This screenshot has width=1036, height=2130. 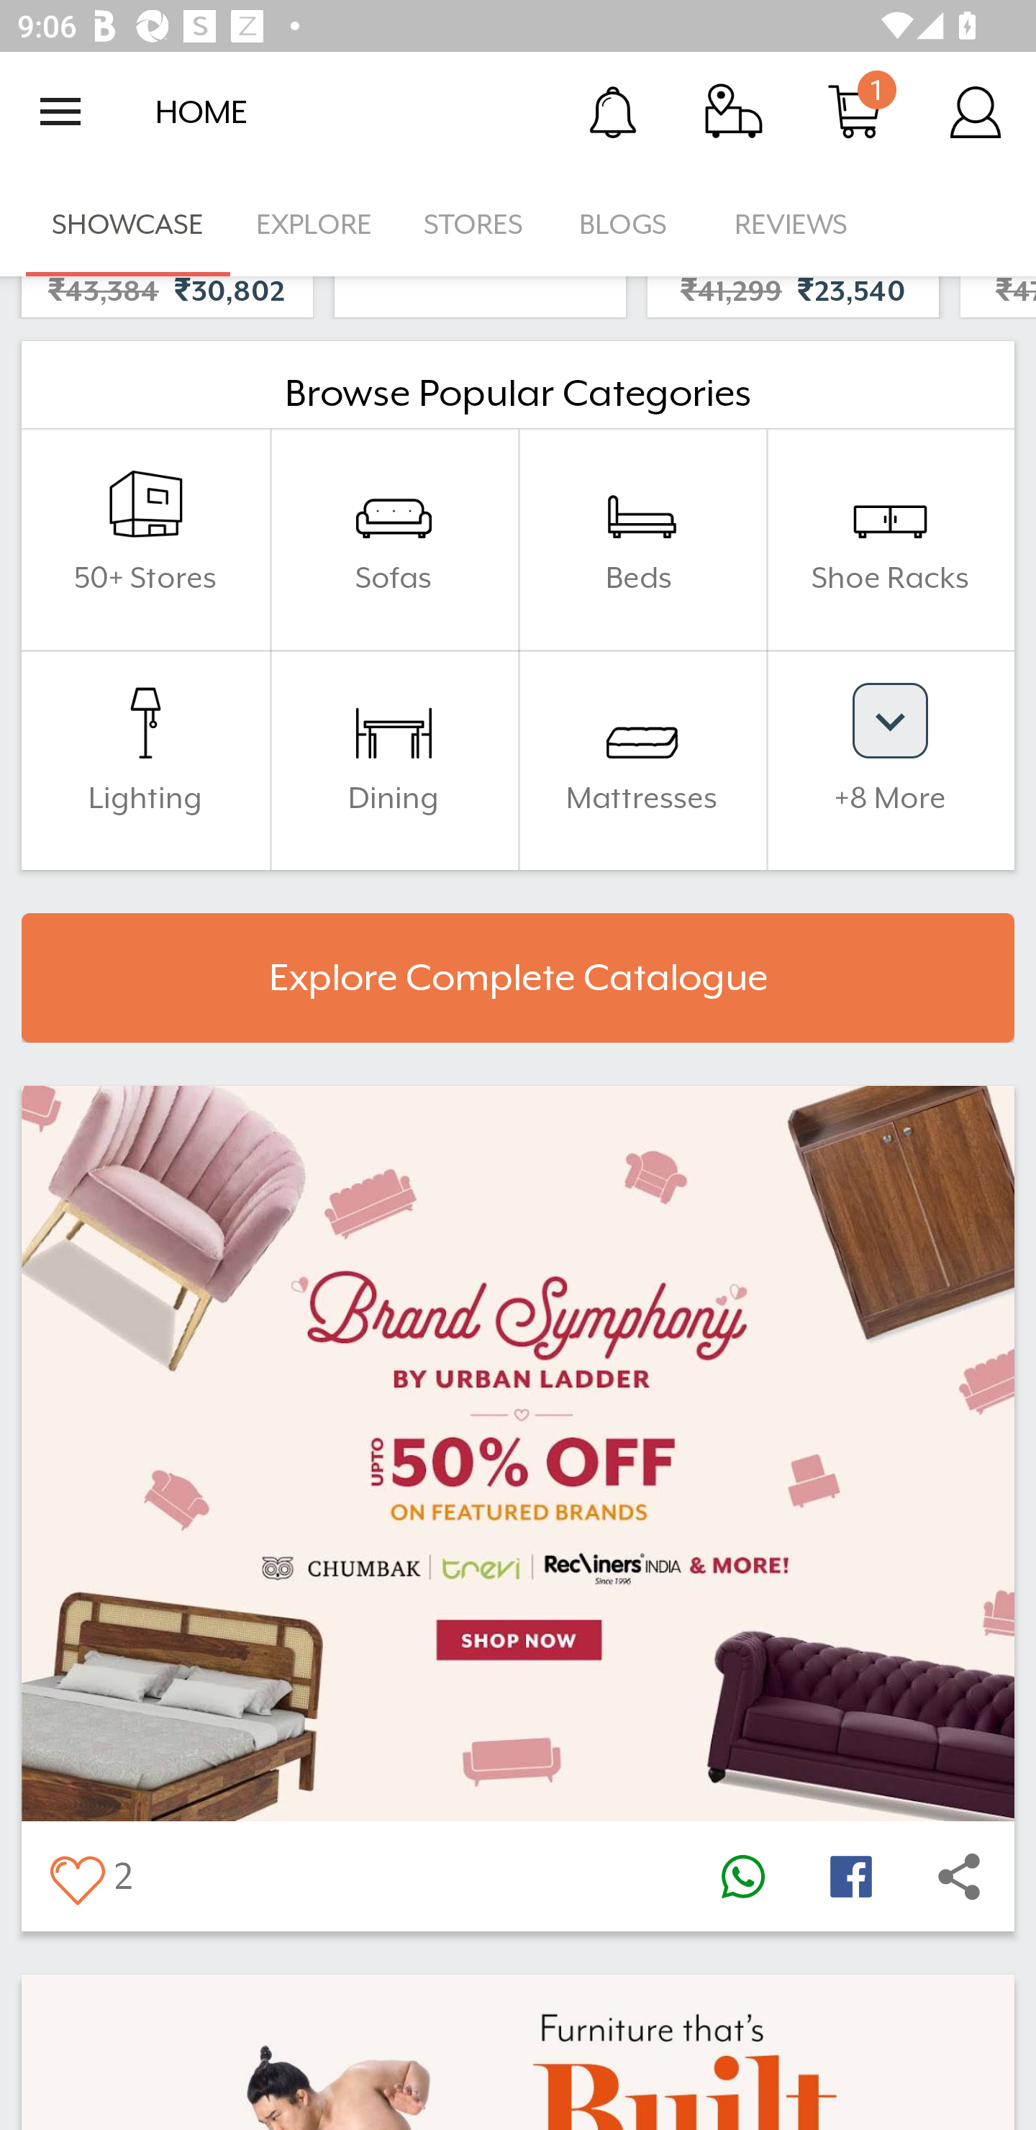 I want to click on 50+ Stores, so click(x=145, y=540).